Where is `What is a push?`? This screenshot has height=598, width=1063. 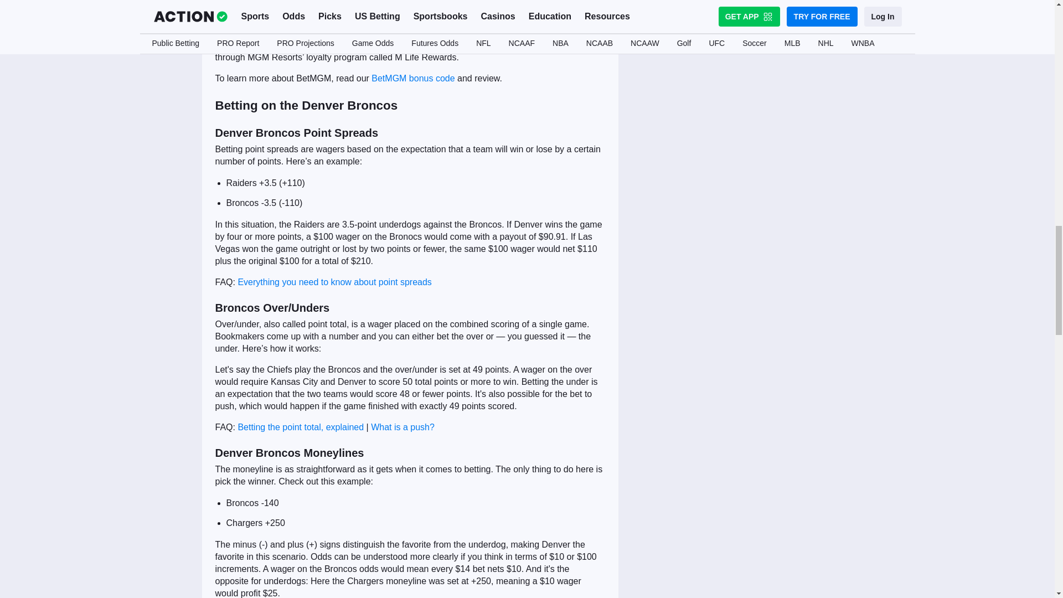
What is a push? is located at coordinates (403, 426).